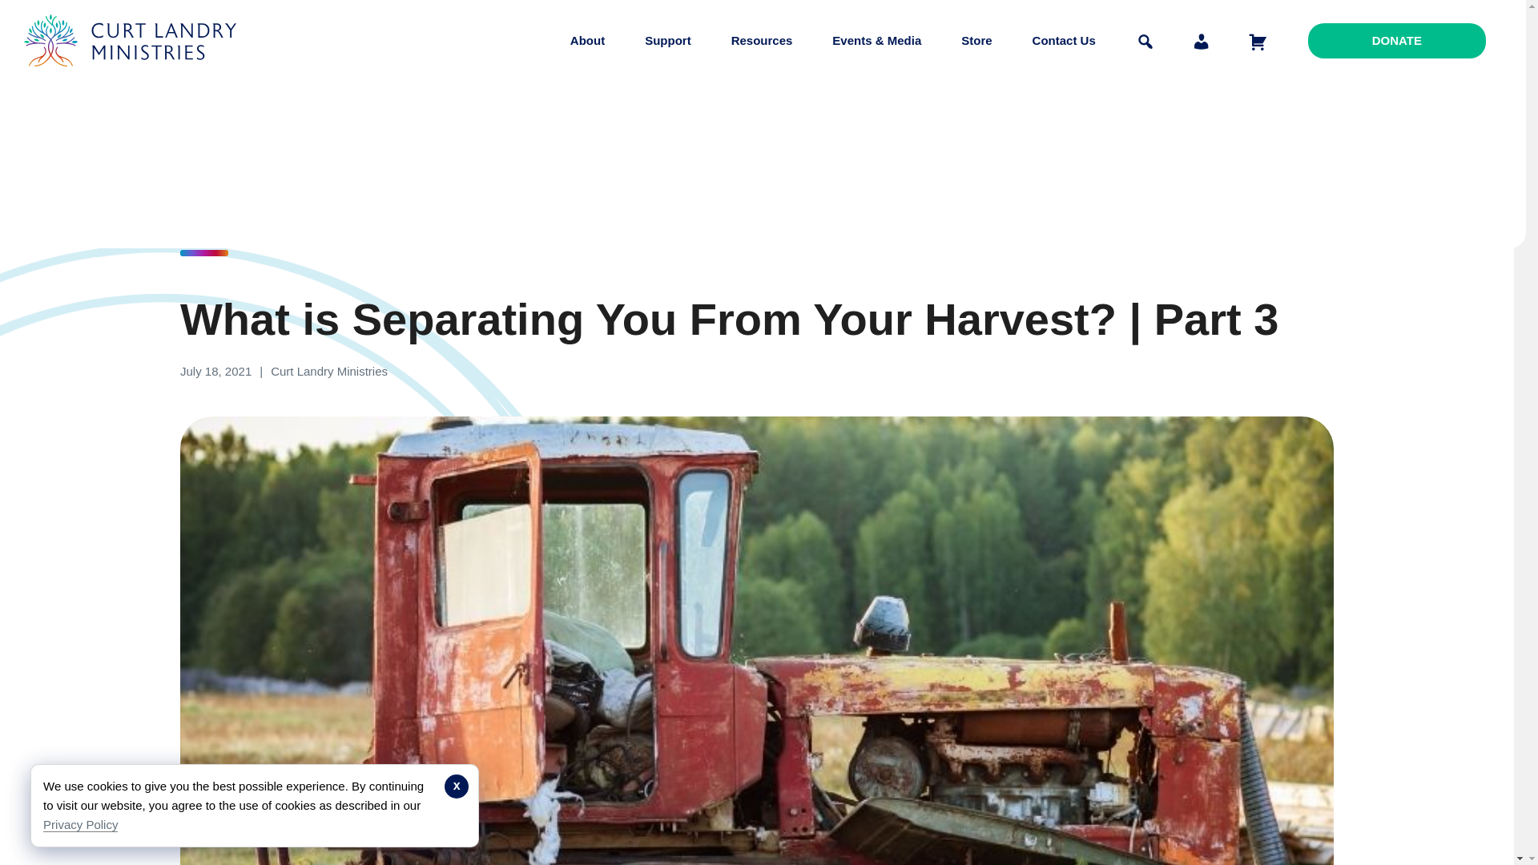  I want to click on Curt Landry Ministries, so click(135, 78).